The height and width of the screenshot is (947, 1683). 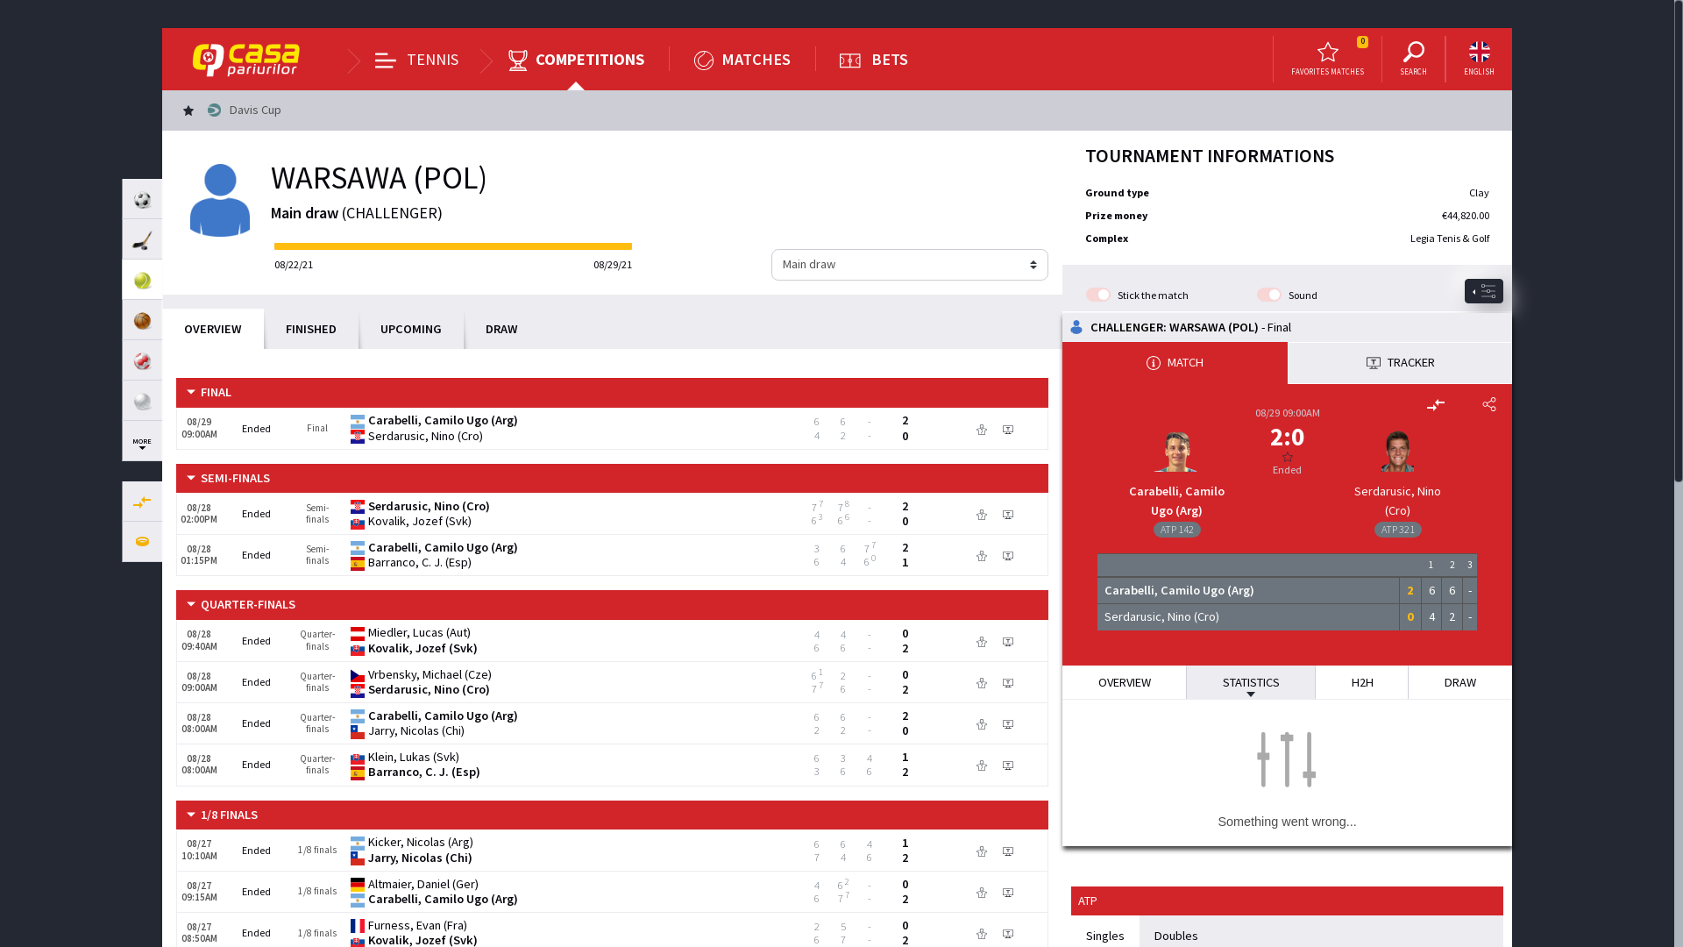 What do you see at coordinates (982, 682) in the screenshot?
I see `Detail` at bounding box center [982, 682].